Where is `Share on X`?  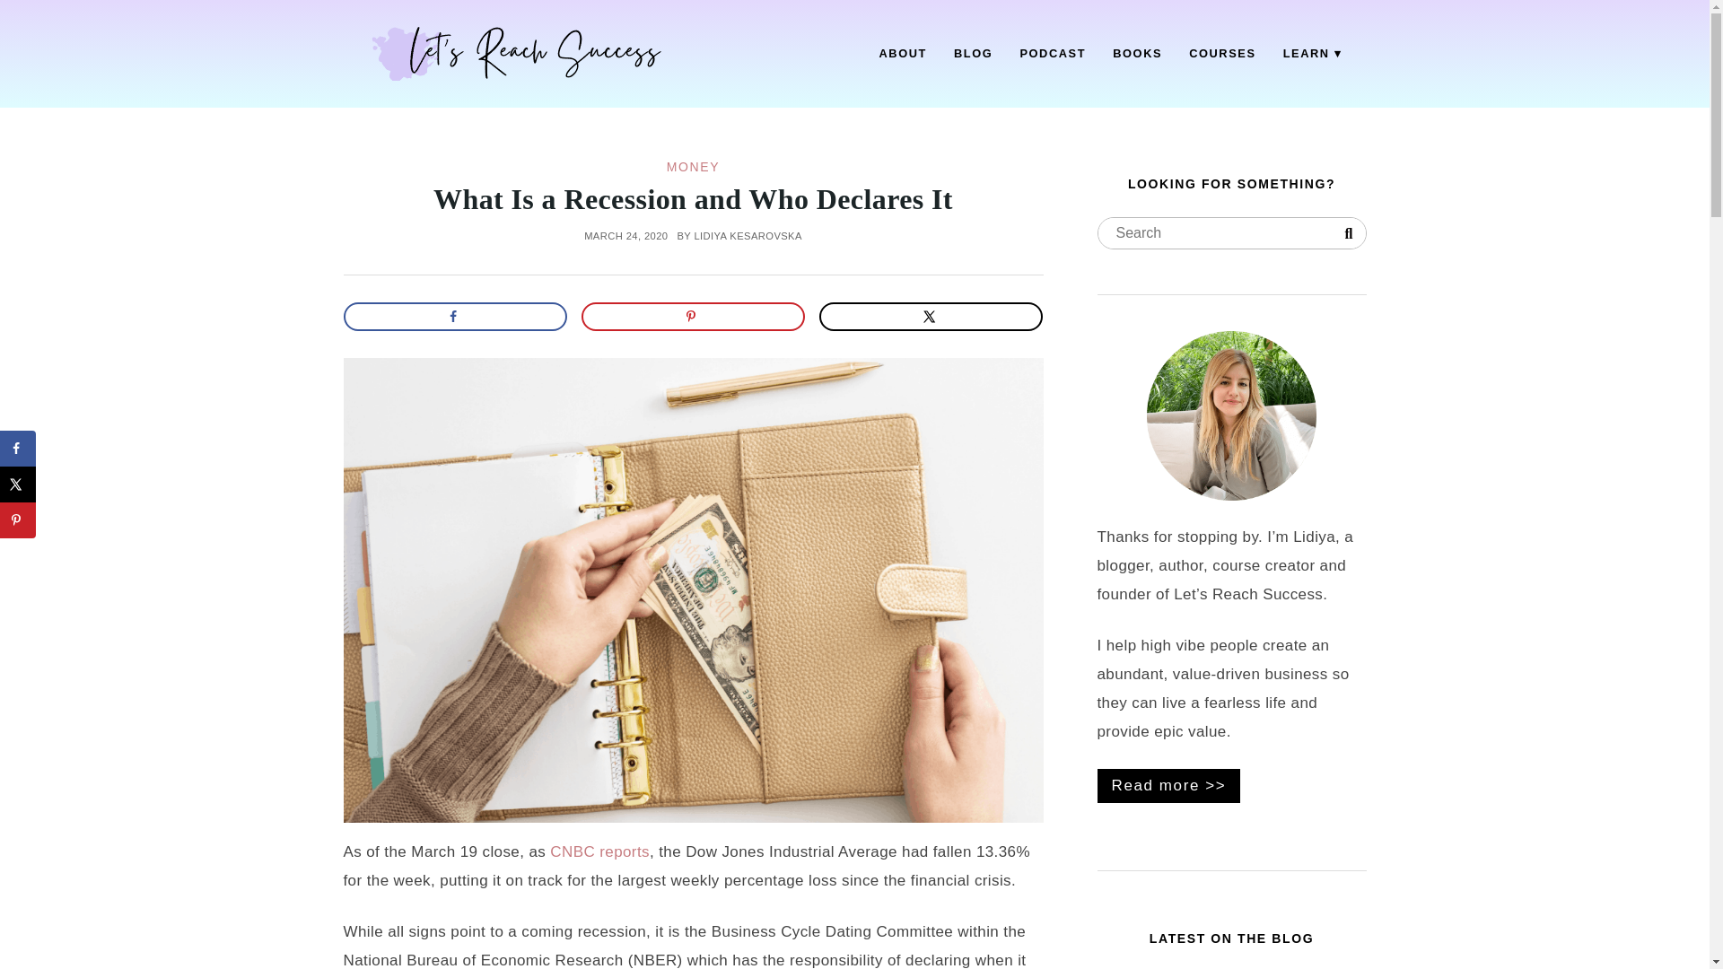 Share on X is located at coordinates (931, 316).